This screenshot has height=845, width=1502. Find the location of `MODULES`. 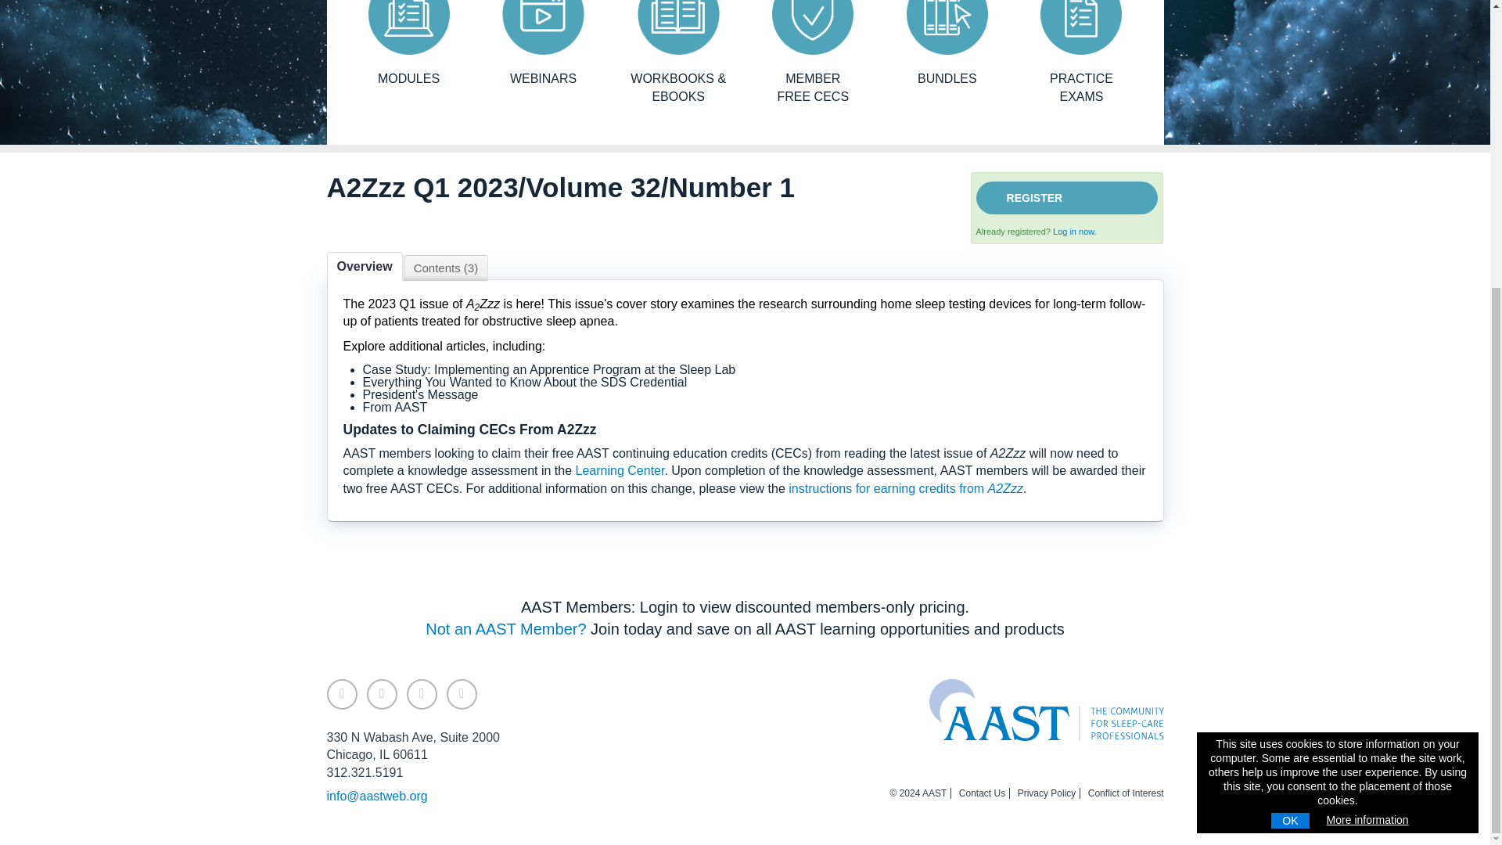

MODULES is located at coordinates (982, 793).